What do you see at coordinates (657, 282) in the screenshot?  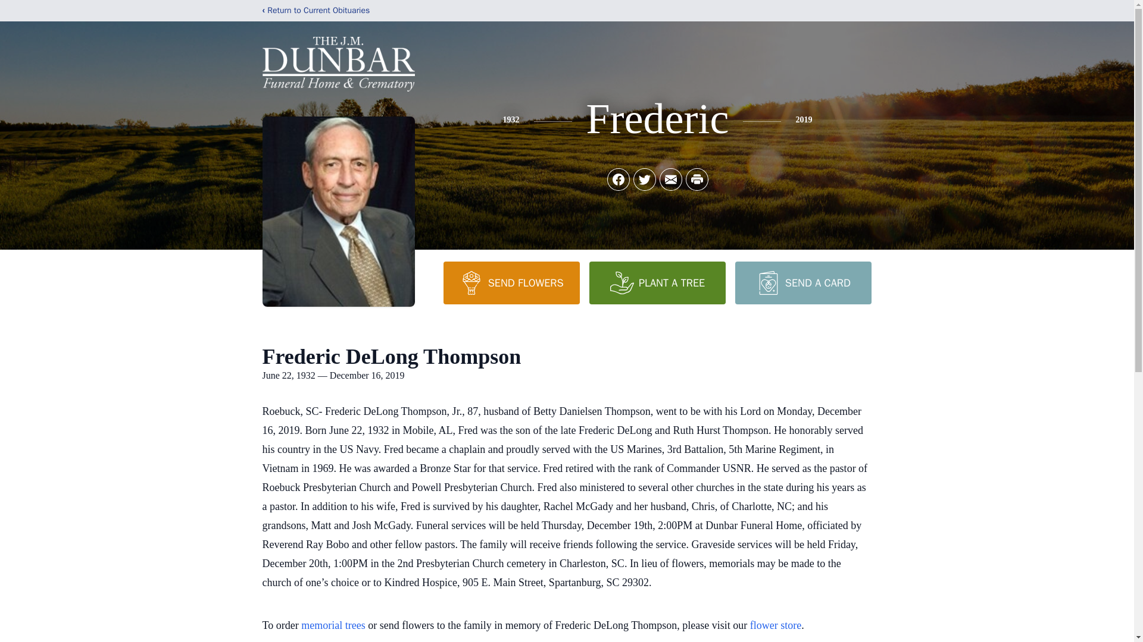 I see `PLANT A TREE` at bounding box center [657, 282].